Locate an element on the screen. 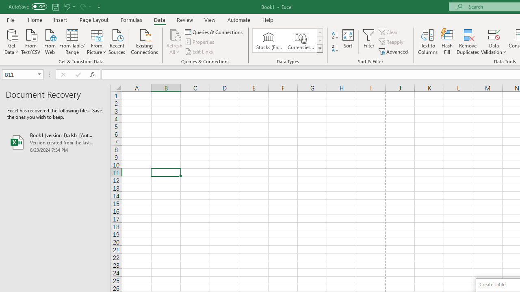 Image resolution: width=520 pixels, height=292 pixels. Sort A to Z is located at coordinates (335, 36).